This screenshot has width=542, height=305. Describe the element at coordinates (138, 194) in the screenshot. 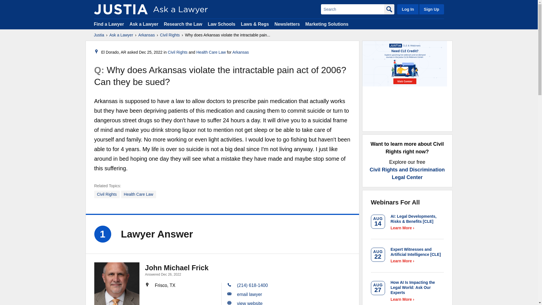

I see `Health Care Law` at that location.